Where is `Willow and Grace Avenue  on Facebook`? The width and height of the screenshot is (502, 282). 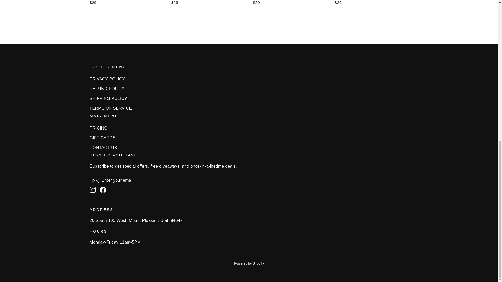 Willow and Grace Avenue  on Facebook is located at coordinates (103, 189).